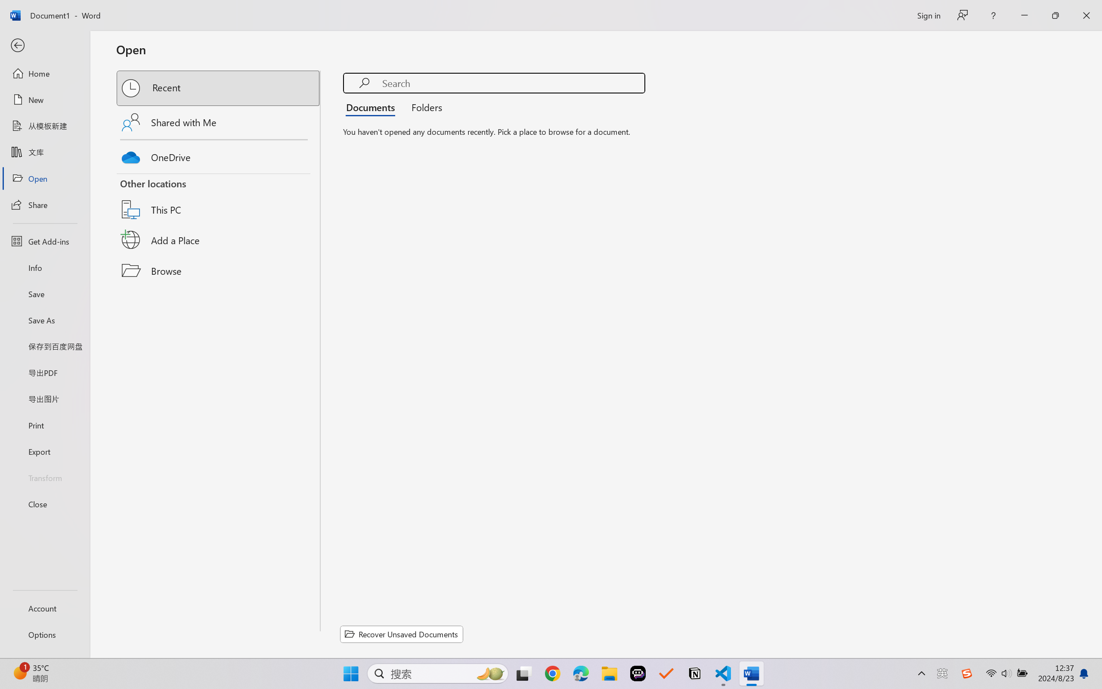  Describe the element at coordinates (45, 241) in the screenshot. I see `Get Add-ins` at that location.